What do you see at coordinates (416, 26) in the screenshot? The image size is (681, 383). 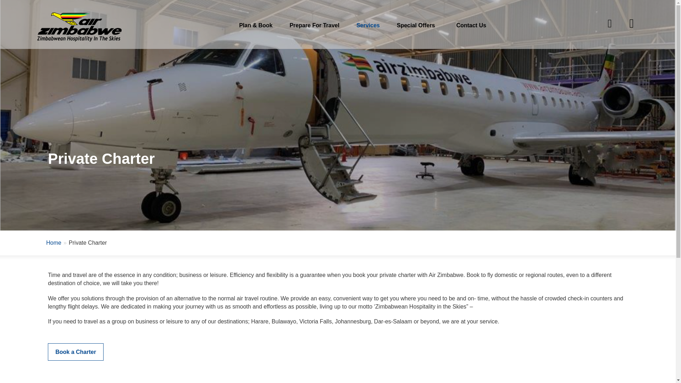 I see `Special Offers` at bounding box center [416, 26].